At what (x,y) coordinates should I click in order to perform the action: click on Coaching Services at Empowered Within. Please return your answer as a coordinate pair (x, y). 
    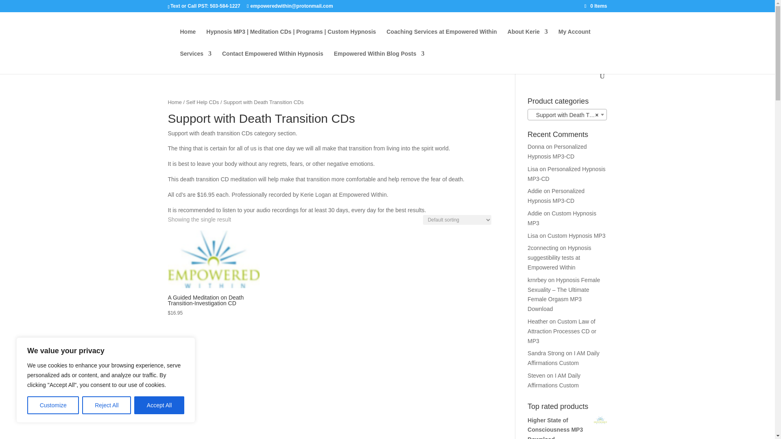
    Looking at the image, I should click on (442, 40).